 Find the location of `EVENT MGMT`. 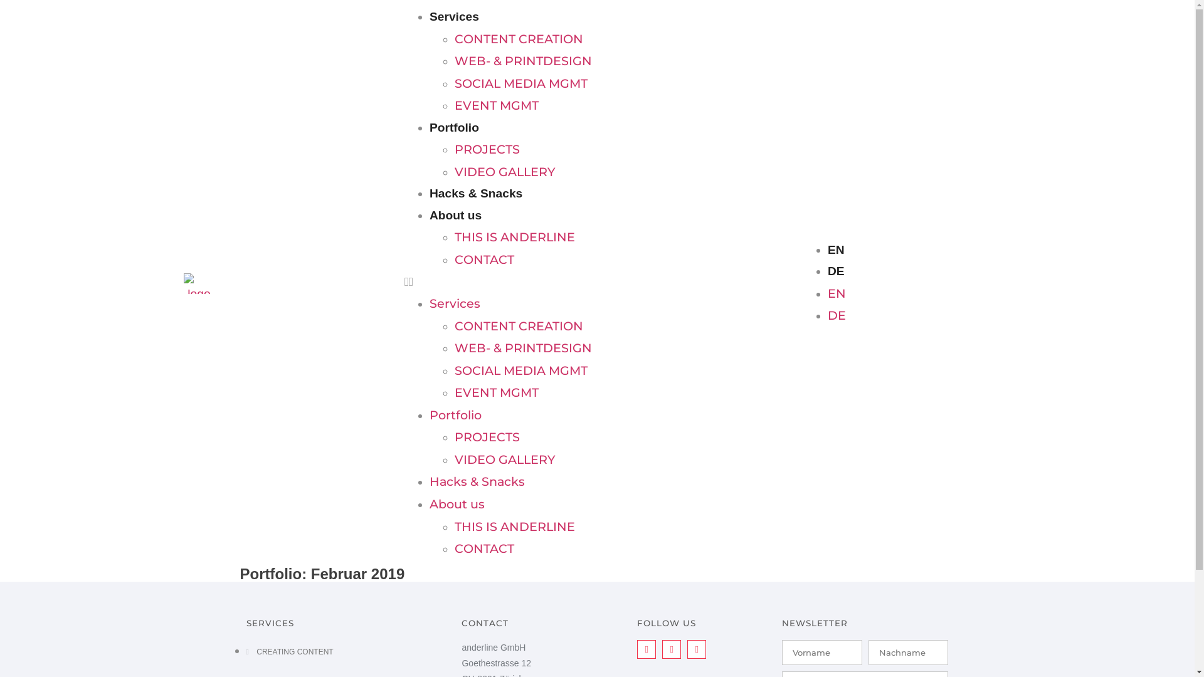

EVENT MGMT is located at coordinates (497, 392).